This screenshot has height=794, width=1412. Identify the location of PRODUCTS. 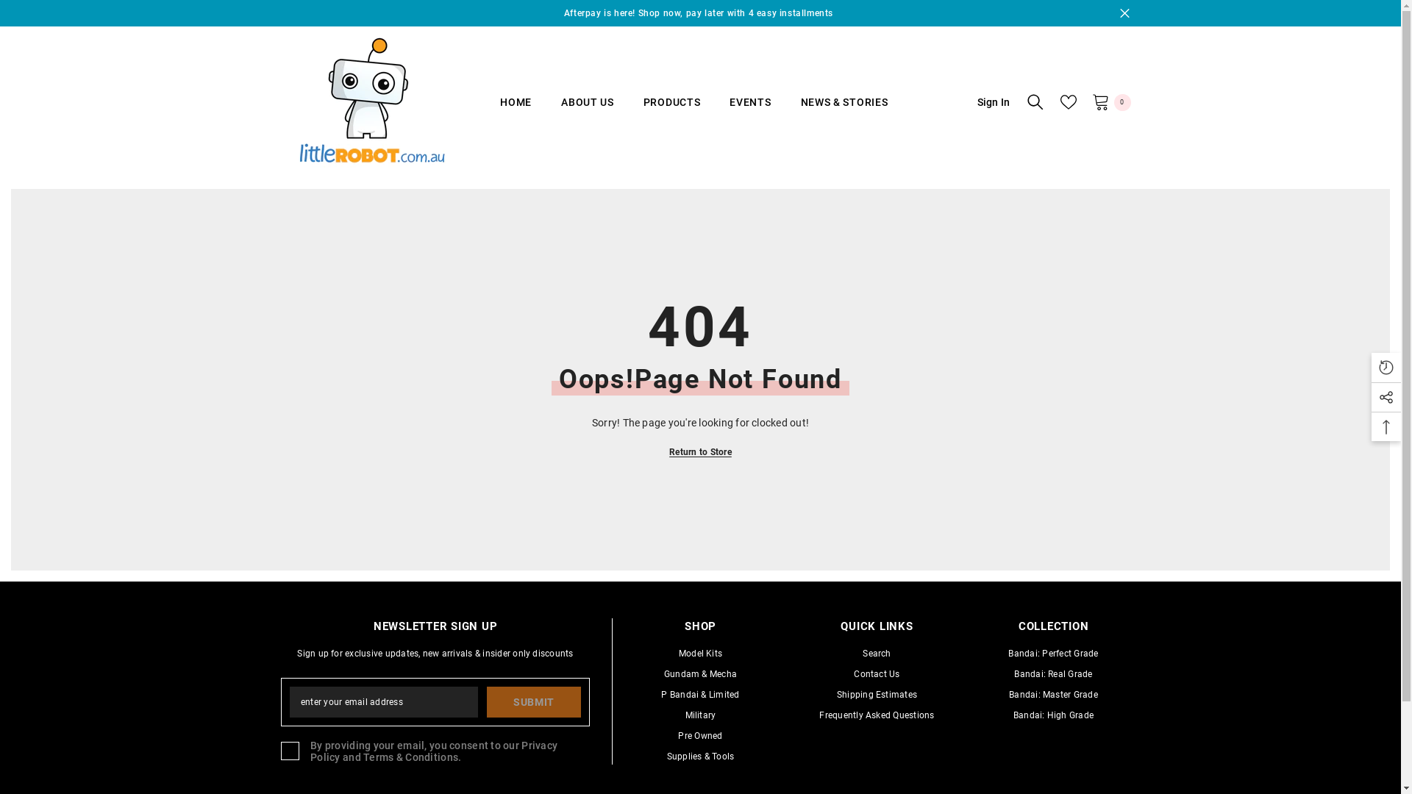
(672, 112).